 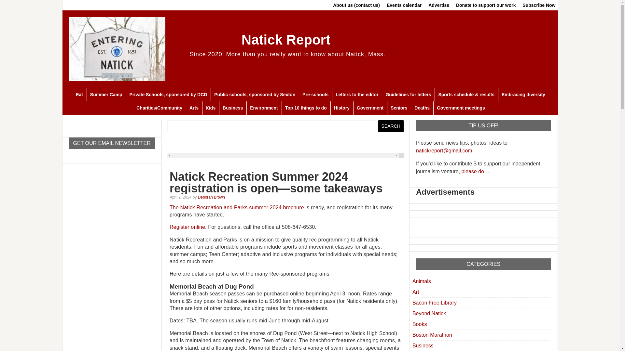 I want to click on Top 10 things to do, so click(x=306, y=108).